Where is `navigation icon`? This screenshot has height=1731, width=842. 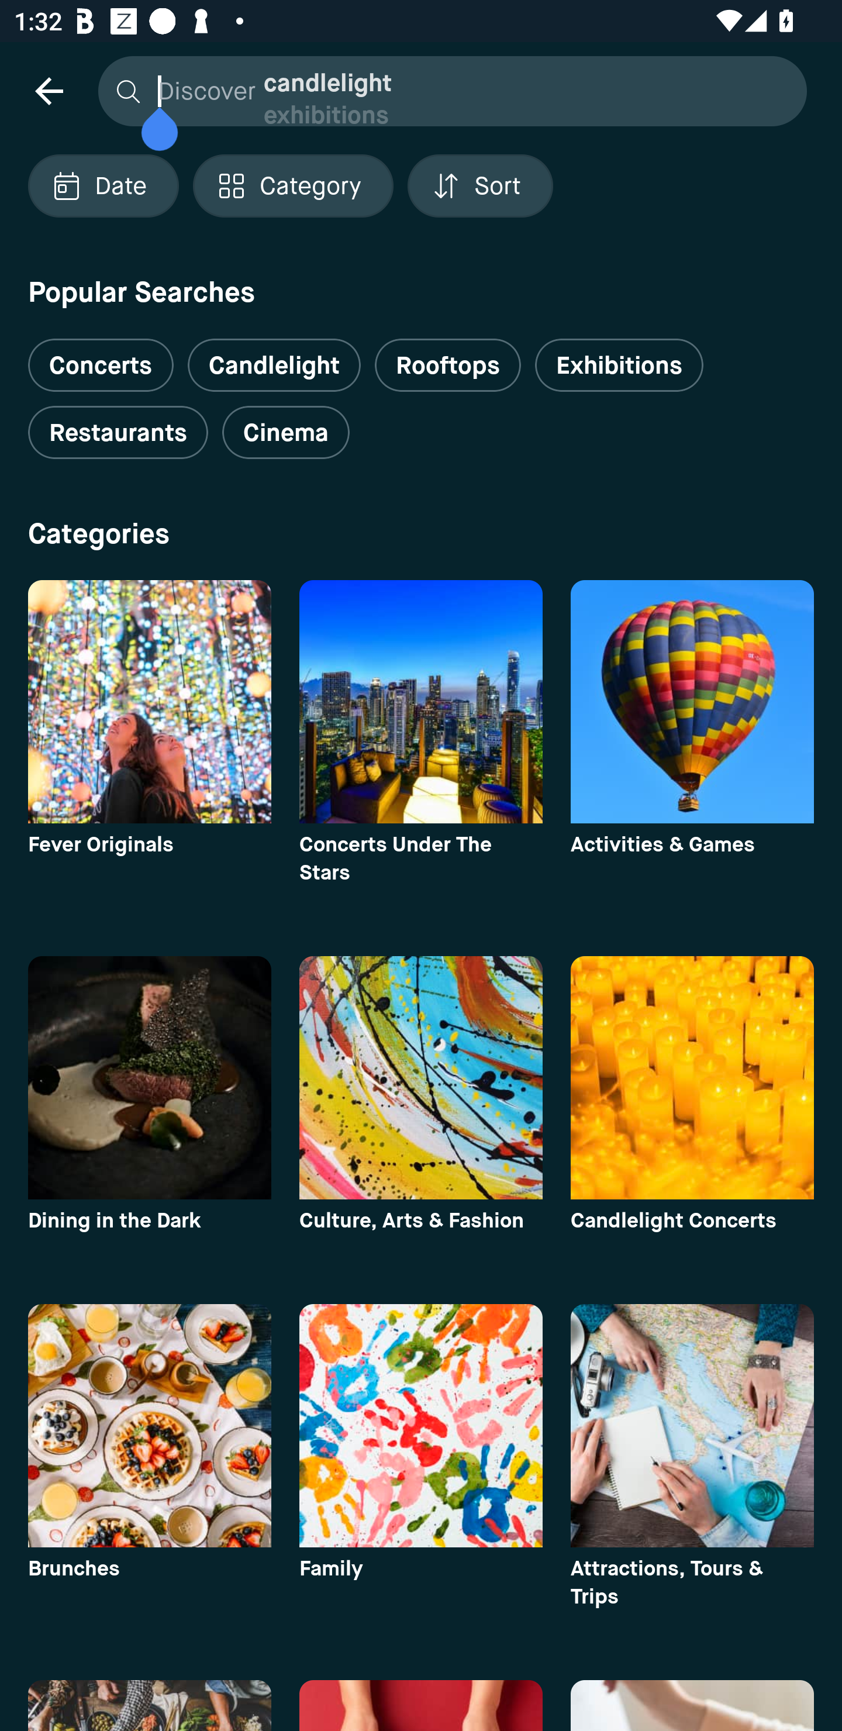 navigation icon is located at coordinates (49, 90).